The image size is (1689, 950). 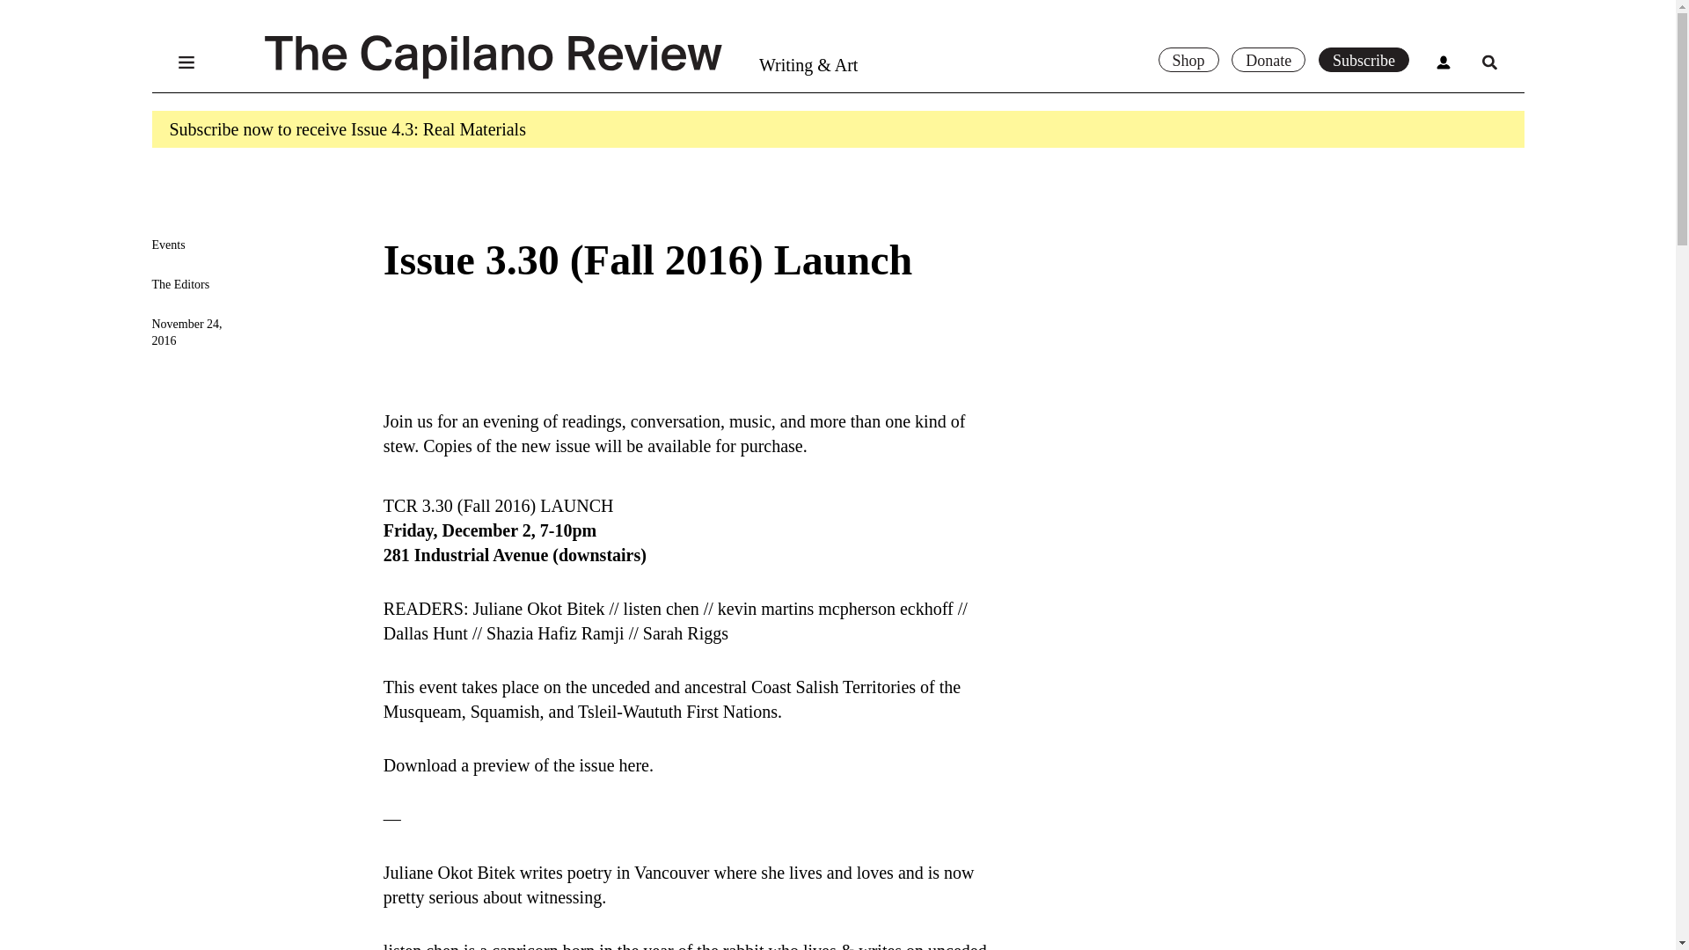 What do you see at coordinates (633, 765) in the screenshot?
I see `here` at bounding box center [633, 765].